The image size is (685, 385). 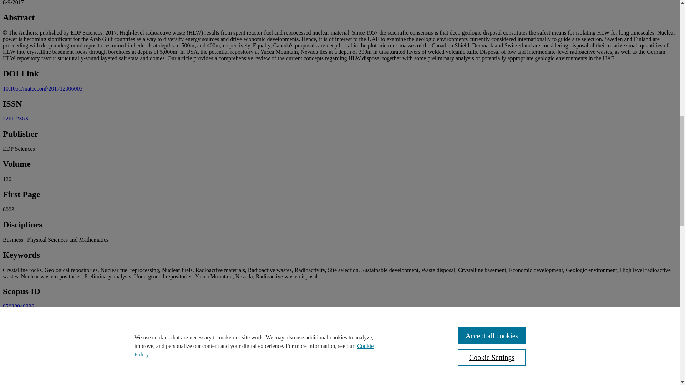 I want to click on 2261-236X, so click(x=16, y=118).